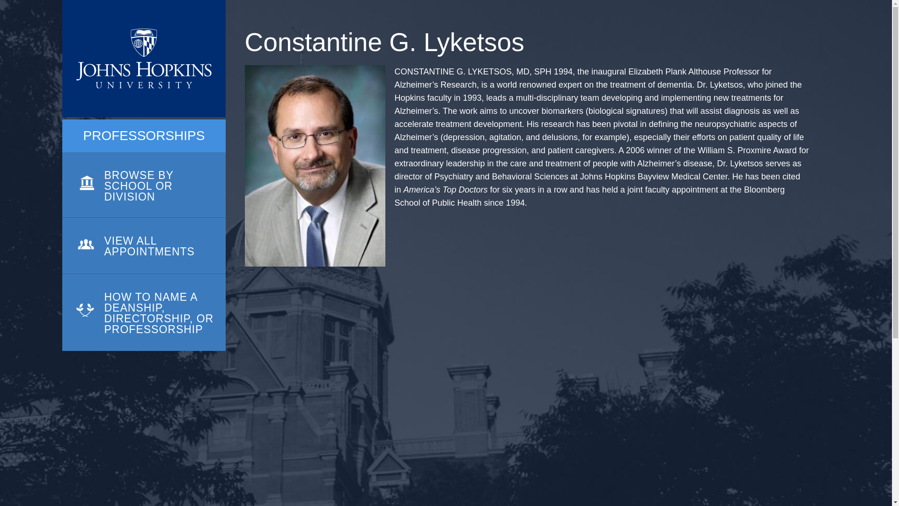 This screenshot has height=506, width=899. What do you see at coordinates (143, 313) in the screenshot?
I see `HOW TO NAME A DEANSHIP, DIRECTORSHIP, OR PROFESSORSHIP` at bounding box center [143, 313].